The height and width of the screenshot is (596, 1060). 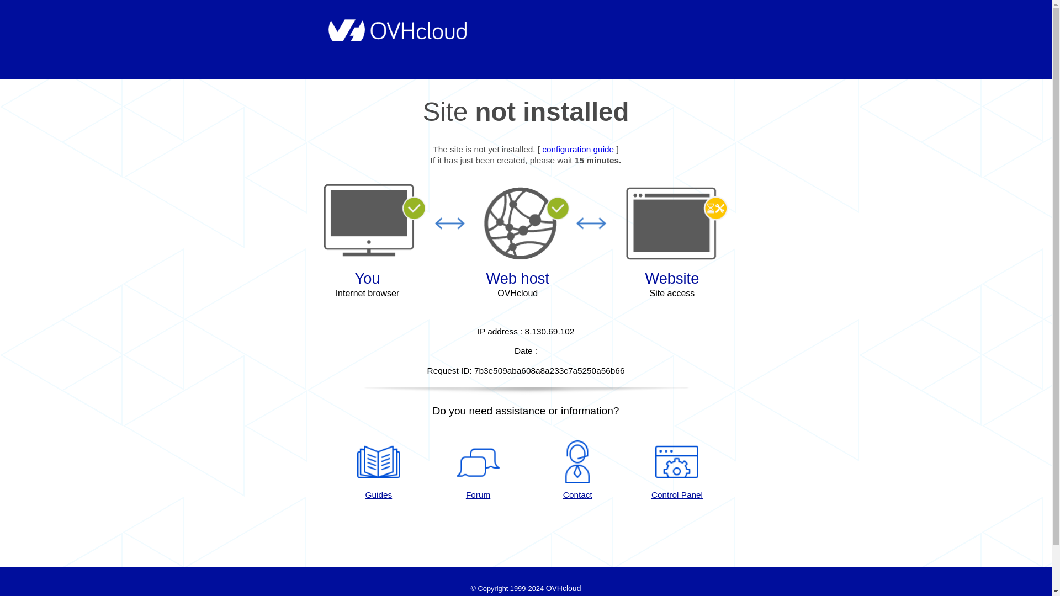 What do you see at coordinates (478, 471) in the screenshot?
I see `Forum` at bounding box center [478, 471].